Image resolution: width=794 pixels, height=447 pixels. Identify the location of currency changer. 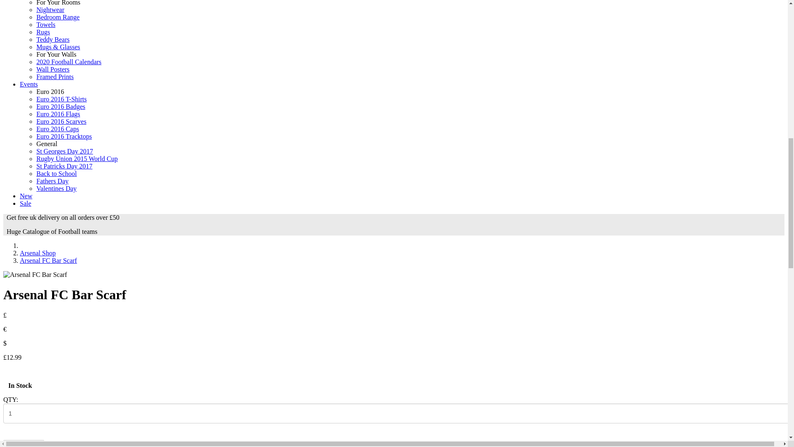
(5, 329).